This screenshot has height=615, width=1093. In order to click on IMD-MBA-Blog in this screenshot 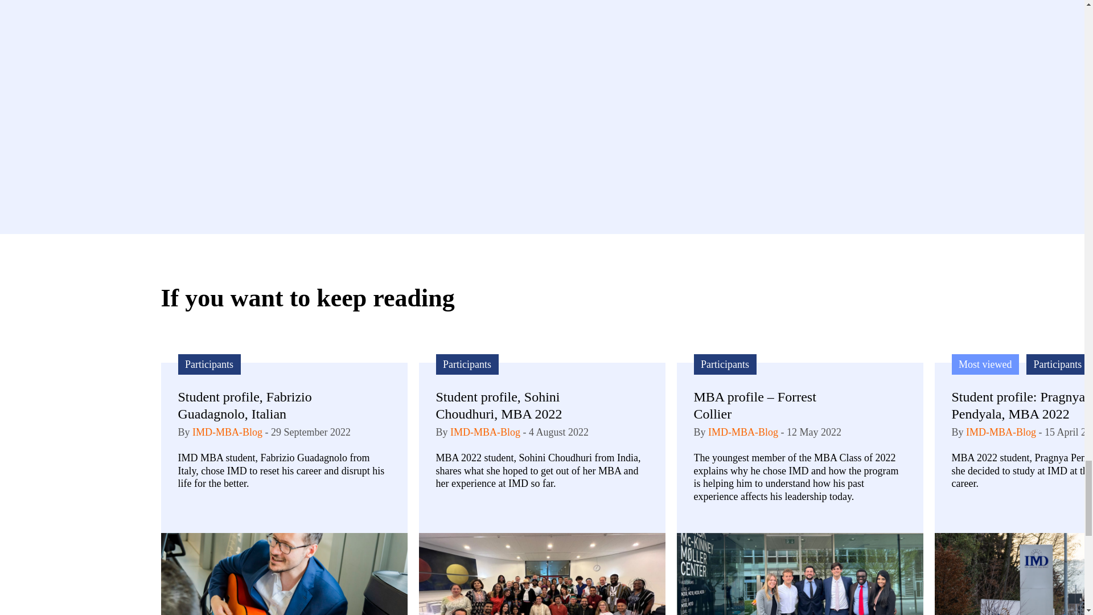, I will do `click(227, 432)`.